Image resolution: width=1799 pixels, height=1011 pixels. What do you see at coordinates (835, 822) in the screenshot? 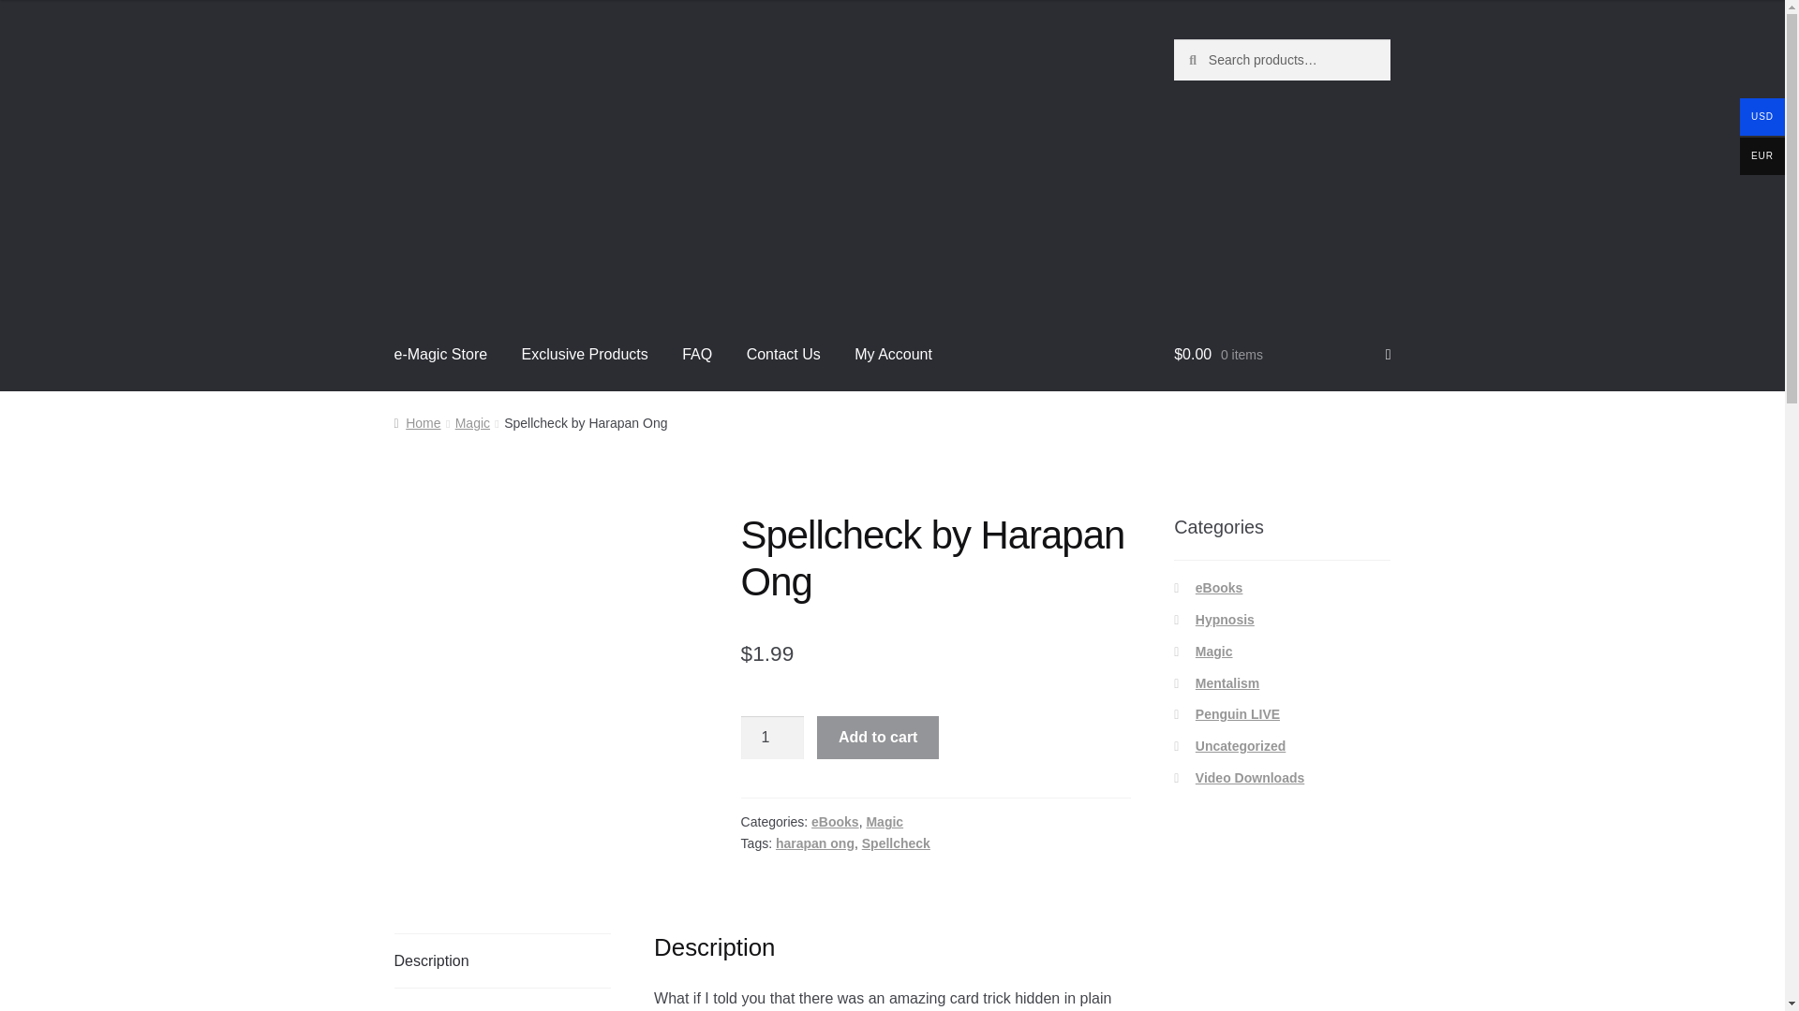
I see `eBooks` at bounding box center [835, 822].